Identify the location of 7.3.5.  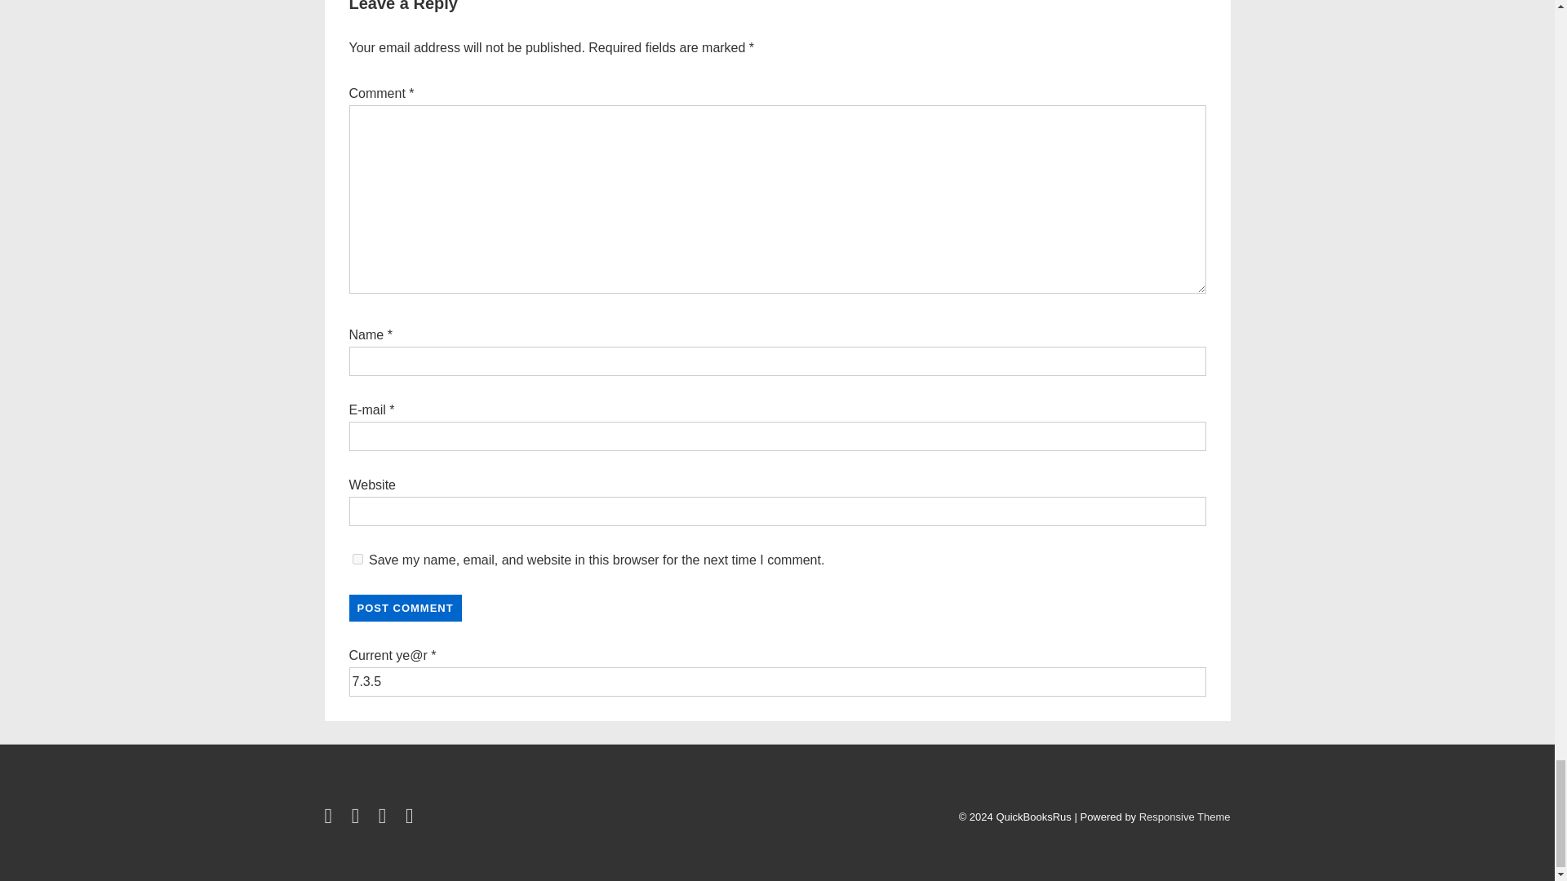
(778, 682).